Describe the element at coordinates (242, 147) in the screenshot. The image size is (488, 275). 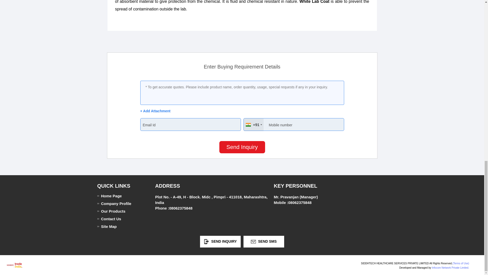
I see `Send Inquiry` at that location.